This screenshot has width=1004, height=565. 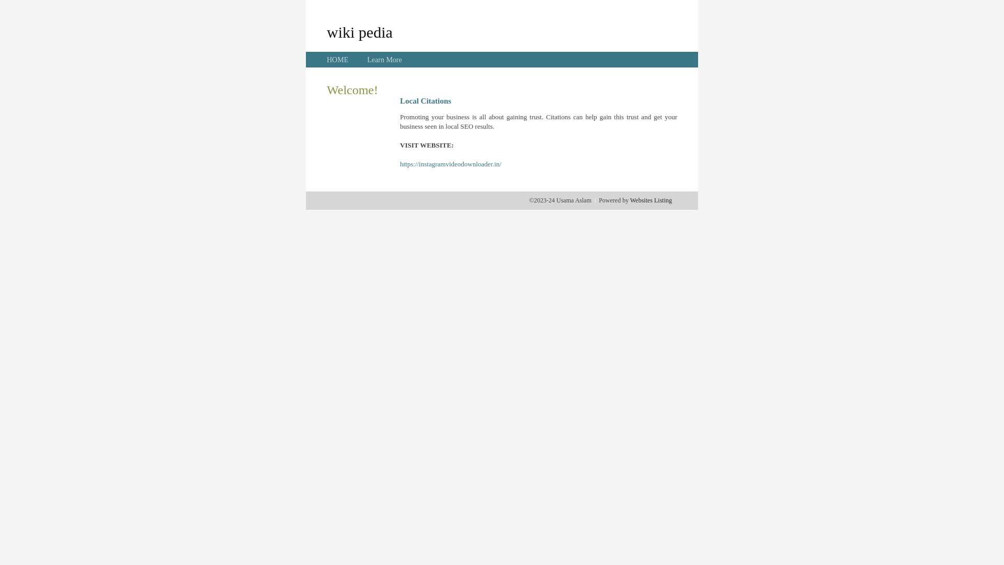 I want to click on Learn More, so click(x=384, y=60).